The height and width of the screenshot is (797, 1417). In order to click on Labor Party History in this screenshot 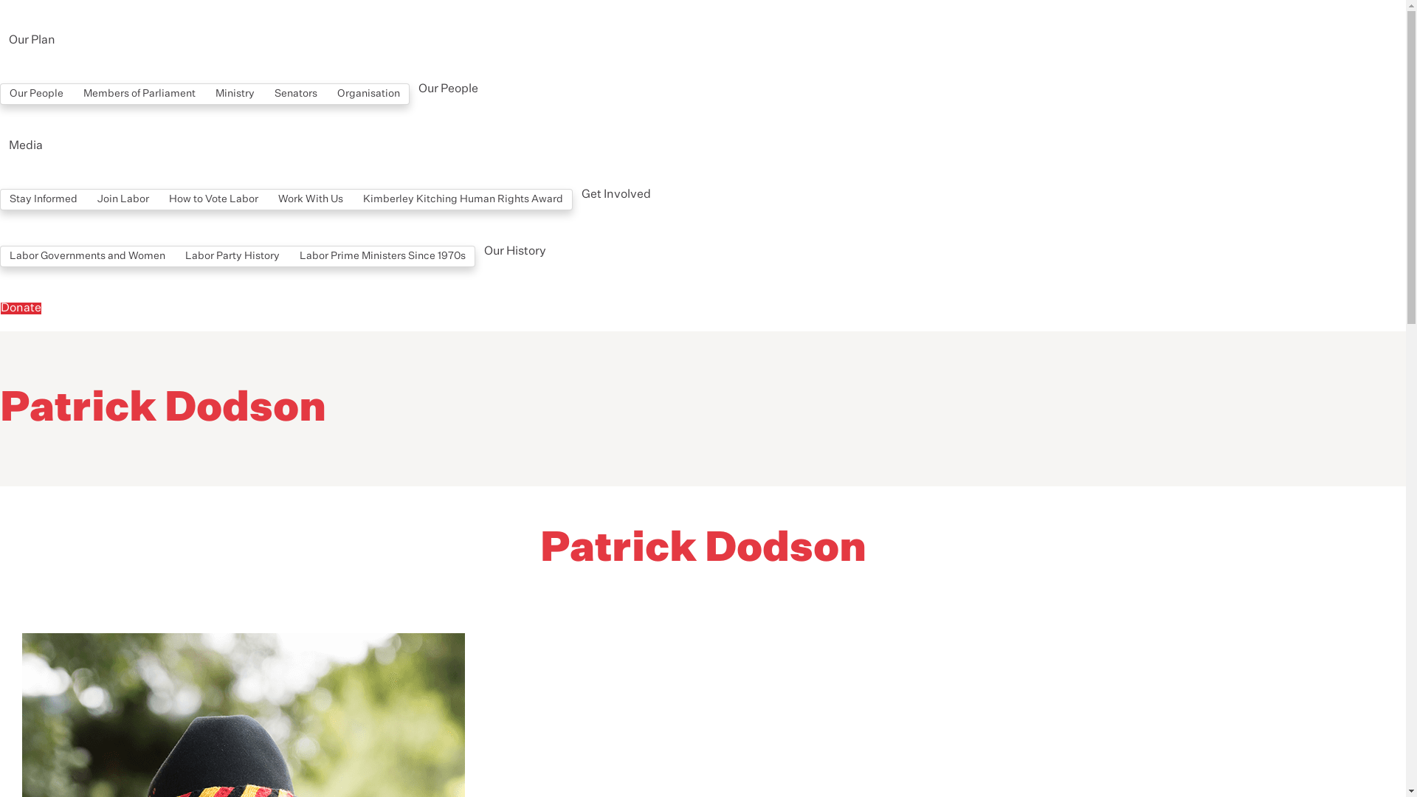, I will do `click(232, 256)`.